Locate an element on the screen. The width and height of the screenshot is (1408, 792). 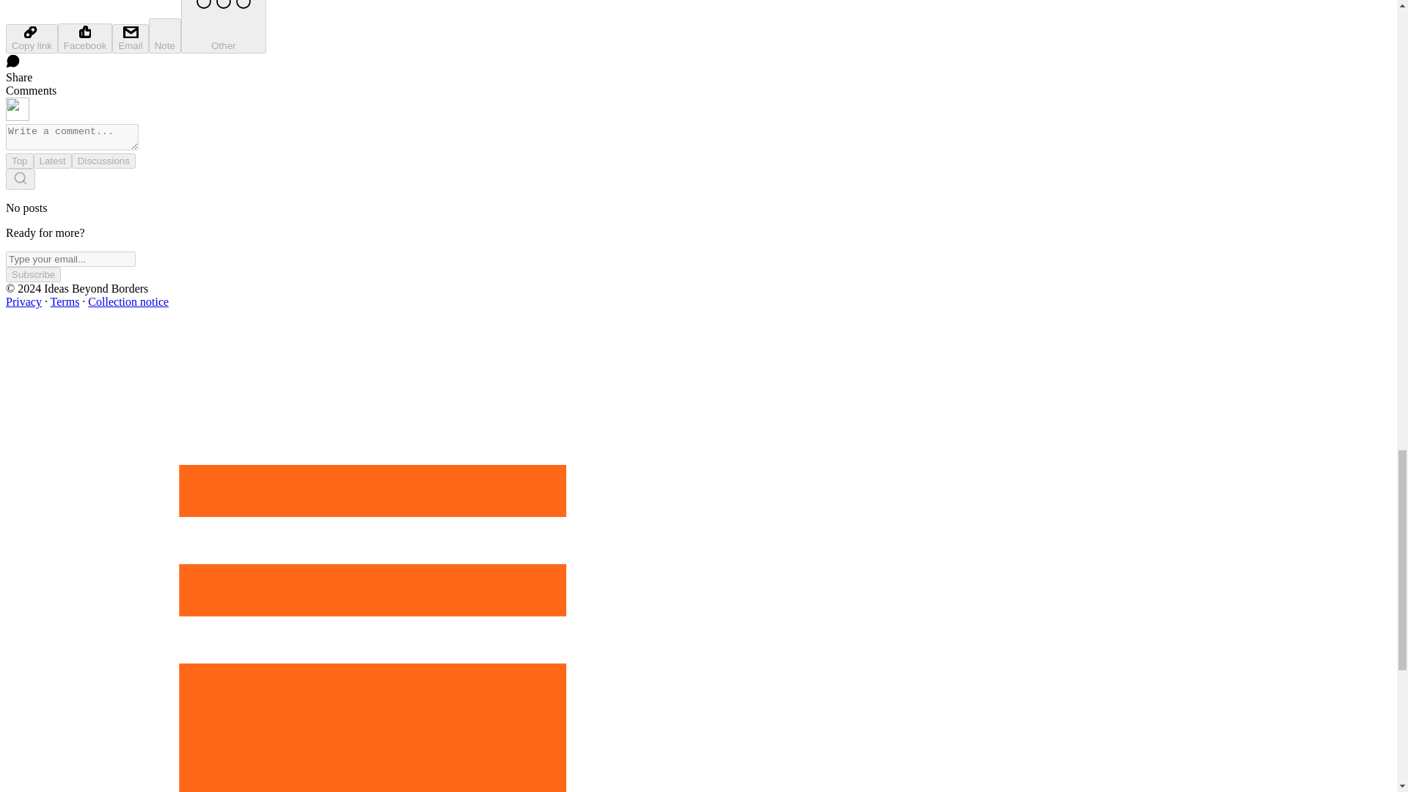
Note is located at coordinates (165, 35).